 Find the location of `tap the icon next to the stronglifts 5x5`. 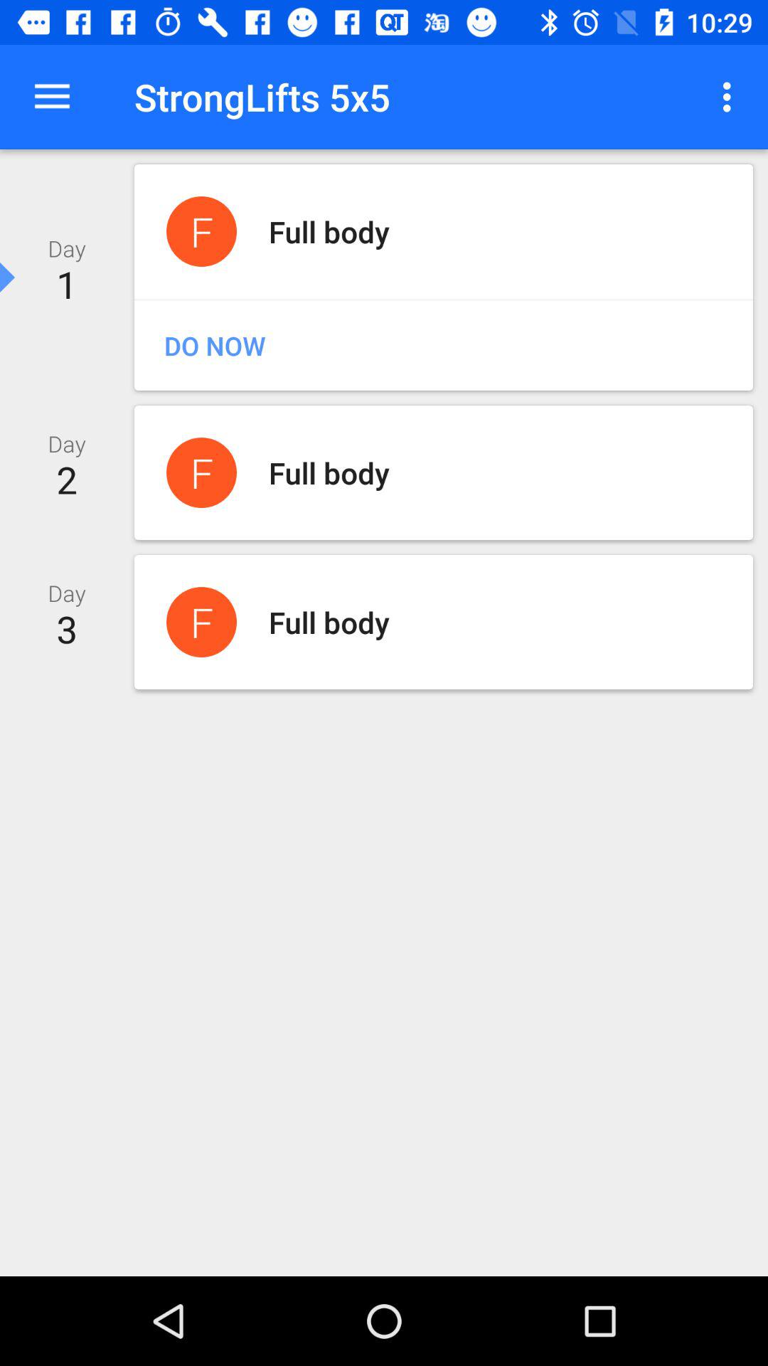

tap the icon next to the stronglifts 5x5 is located at coordinates (731, 97).